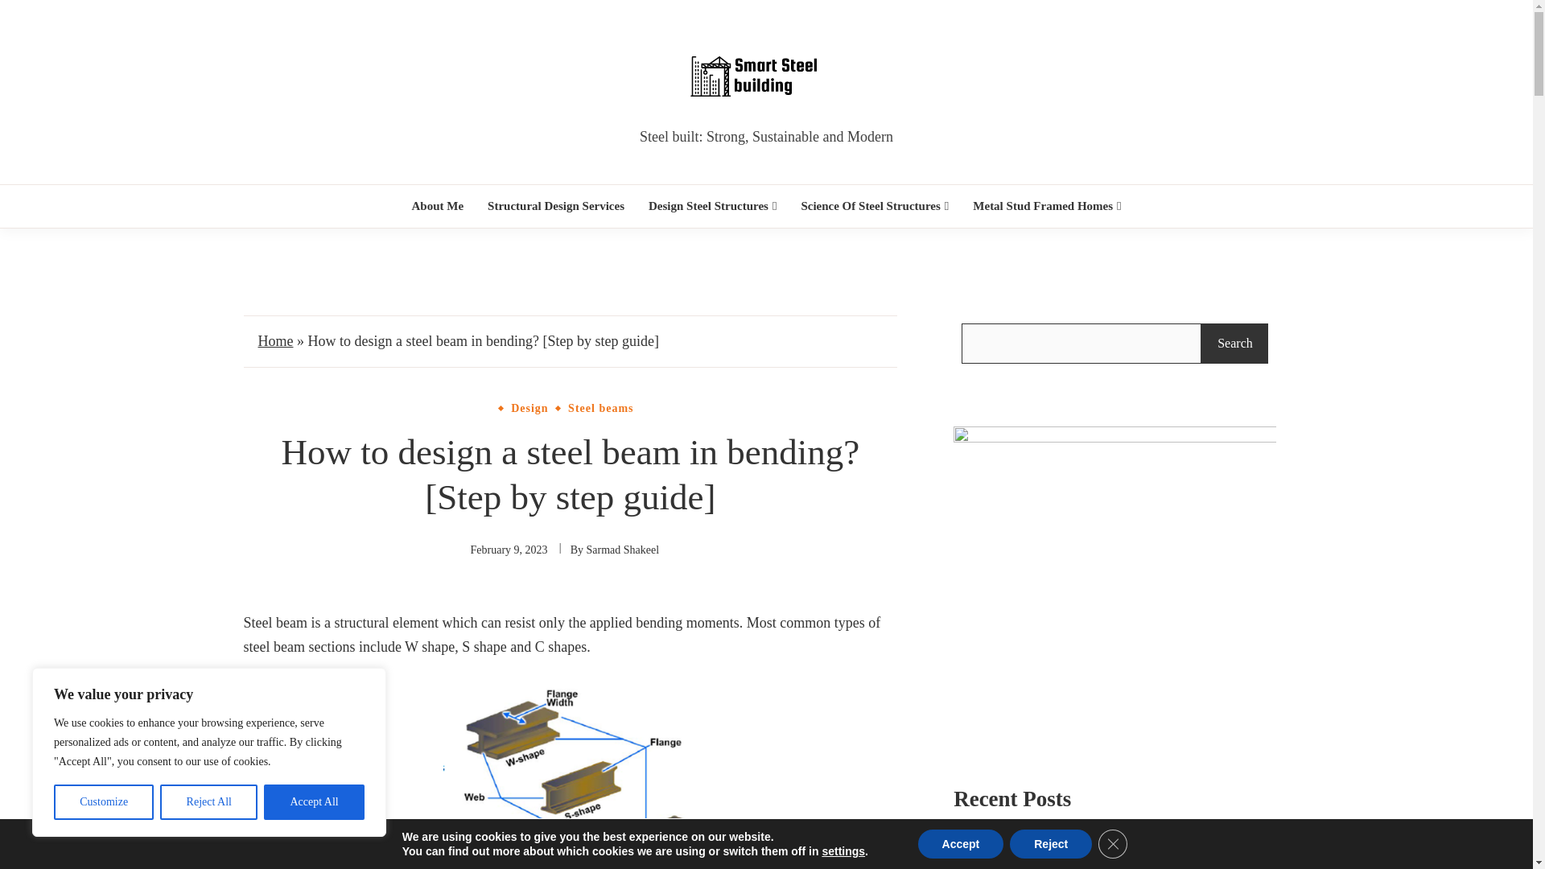  Describe the element at coordinates (275, 341) in the screenshot. I see `Home` at that location.